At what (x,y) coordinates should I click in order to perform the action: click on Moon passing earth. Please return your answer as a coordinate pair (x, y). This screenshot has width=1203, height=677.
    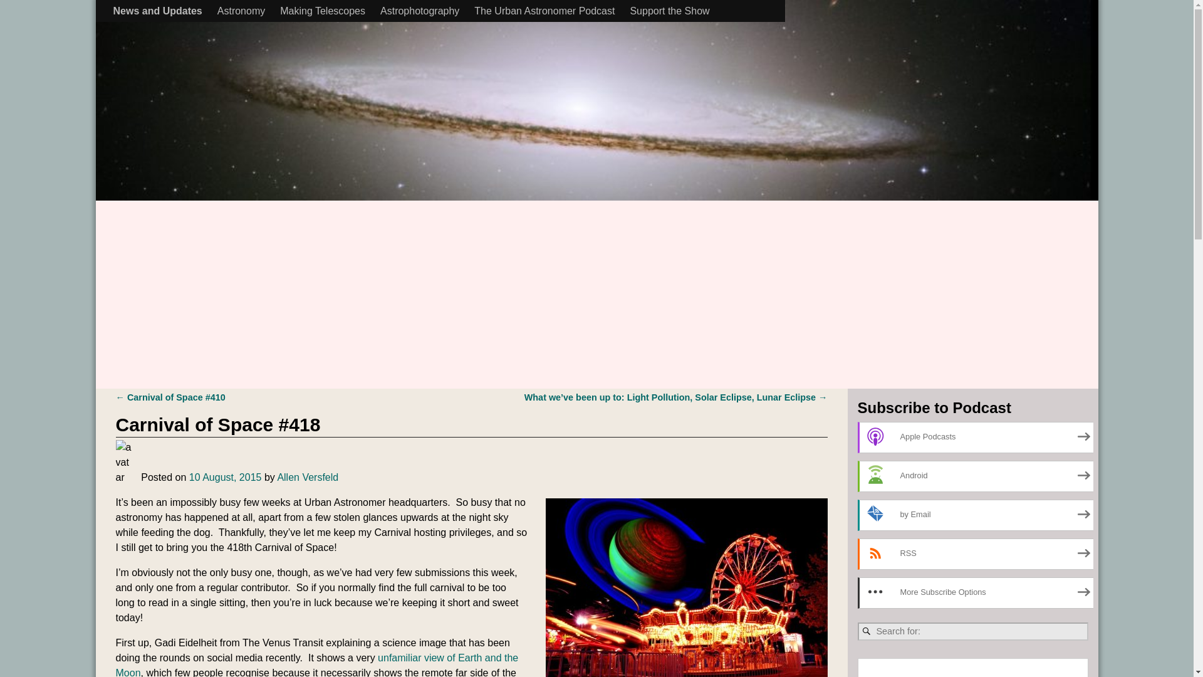
    Looking at the image, I should click on (317, 664).